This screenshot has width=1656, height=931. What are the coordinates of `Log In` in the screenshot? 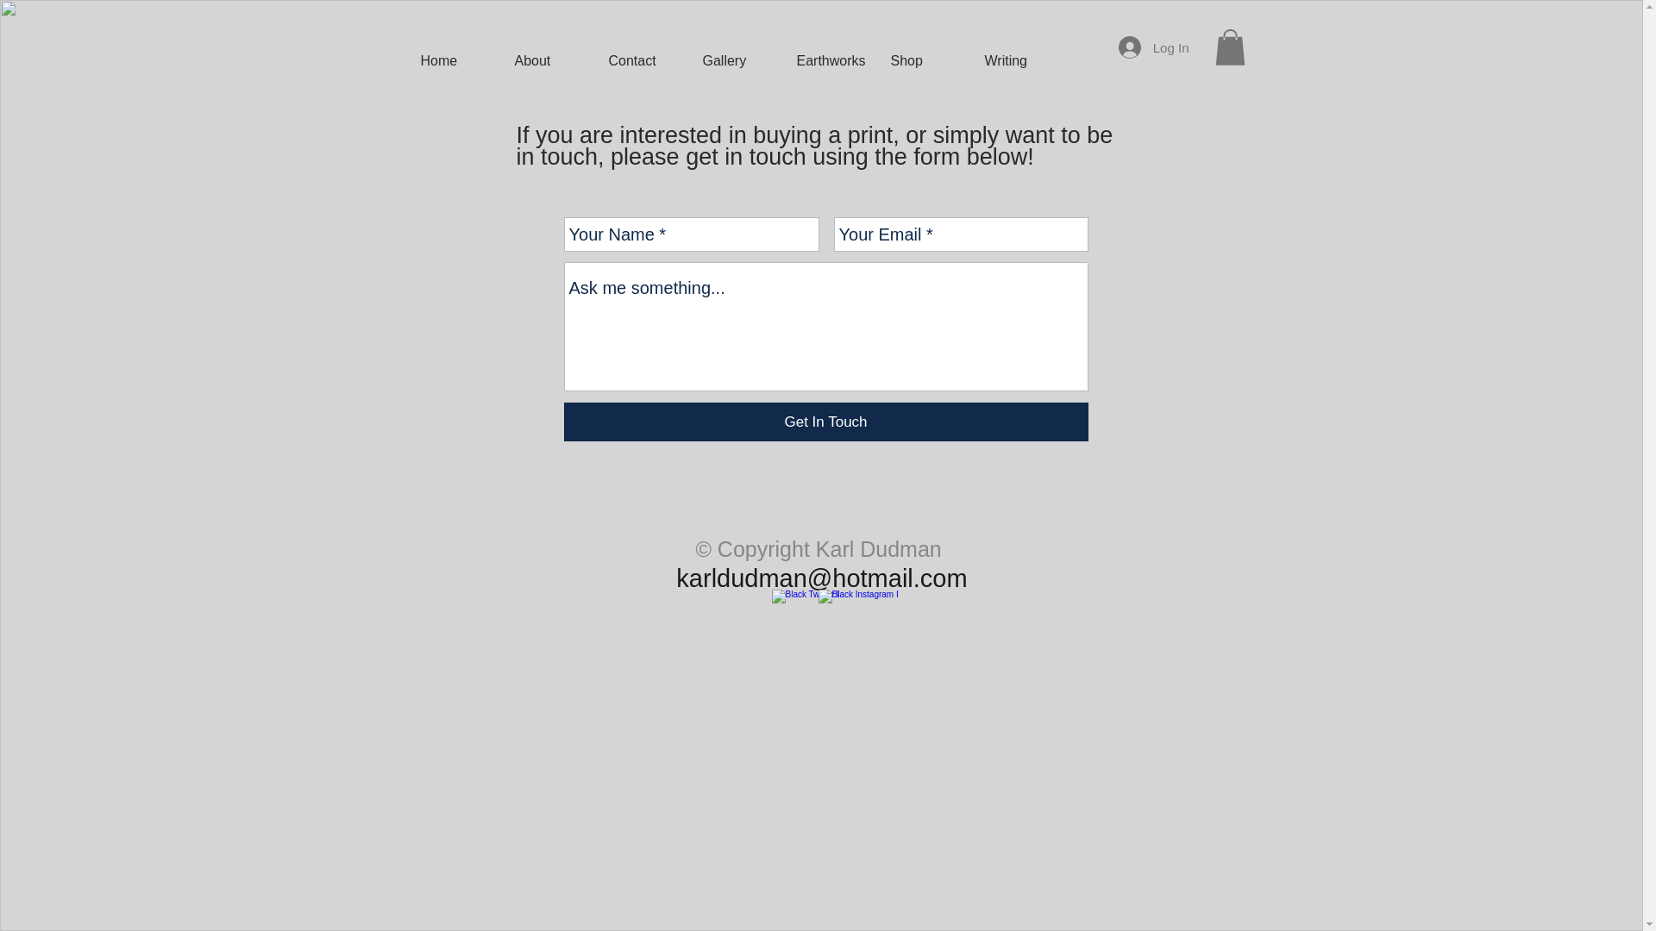 It's located at (1154, 47).